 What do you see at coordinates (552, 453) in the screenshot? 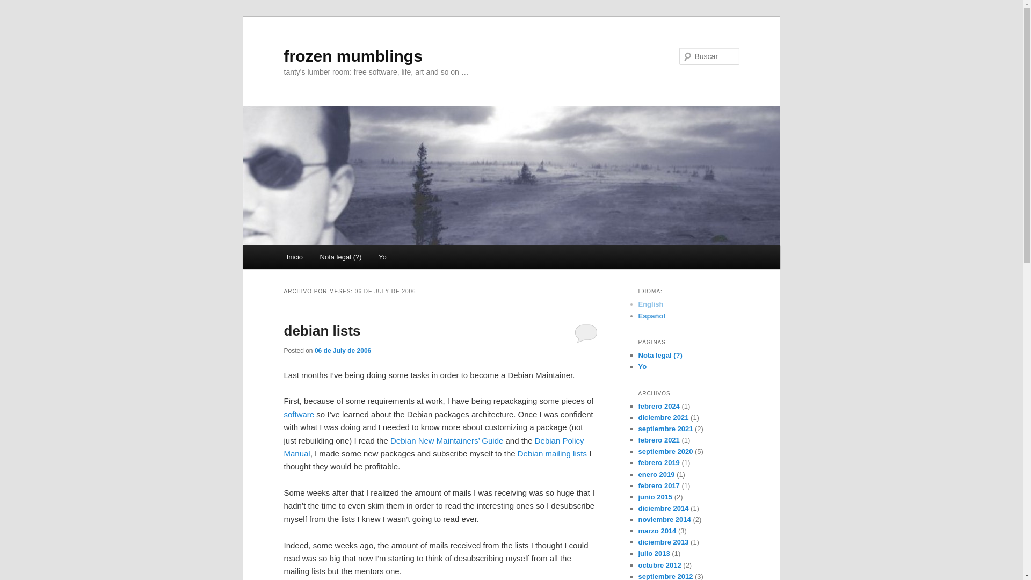
I see `Debian mailing lists` at bounding box center [552, 453].